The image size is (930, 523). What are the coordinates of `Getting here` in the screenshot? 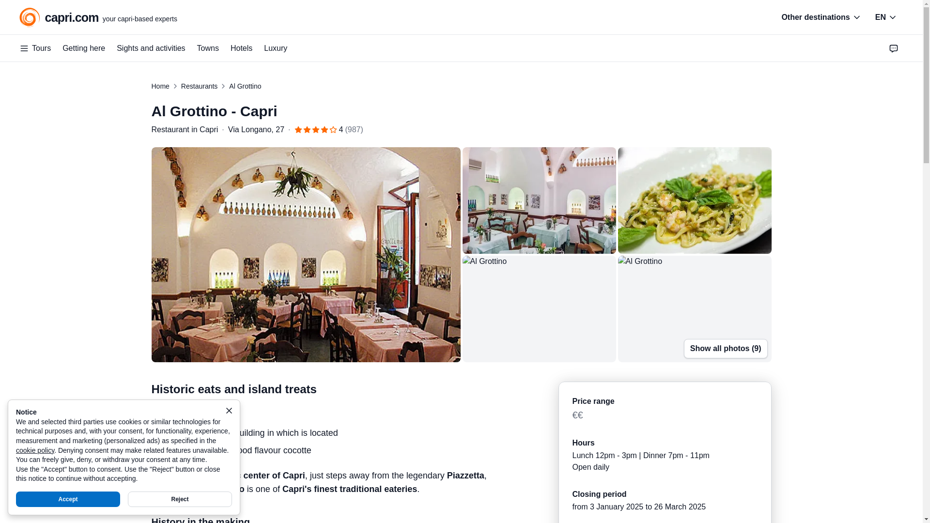 It's located at (83, 48).